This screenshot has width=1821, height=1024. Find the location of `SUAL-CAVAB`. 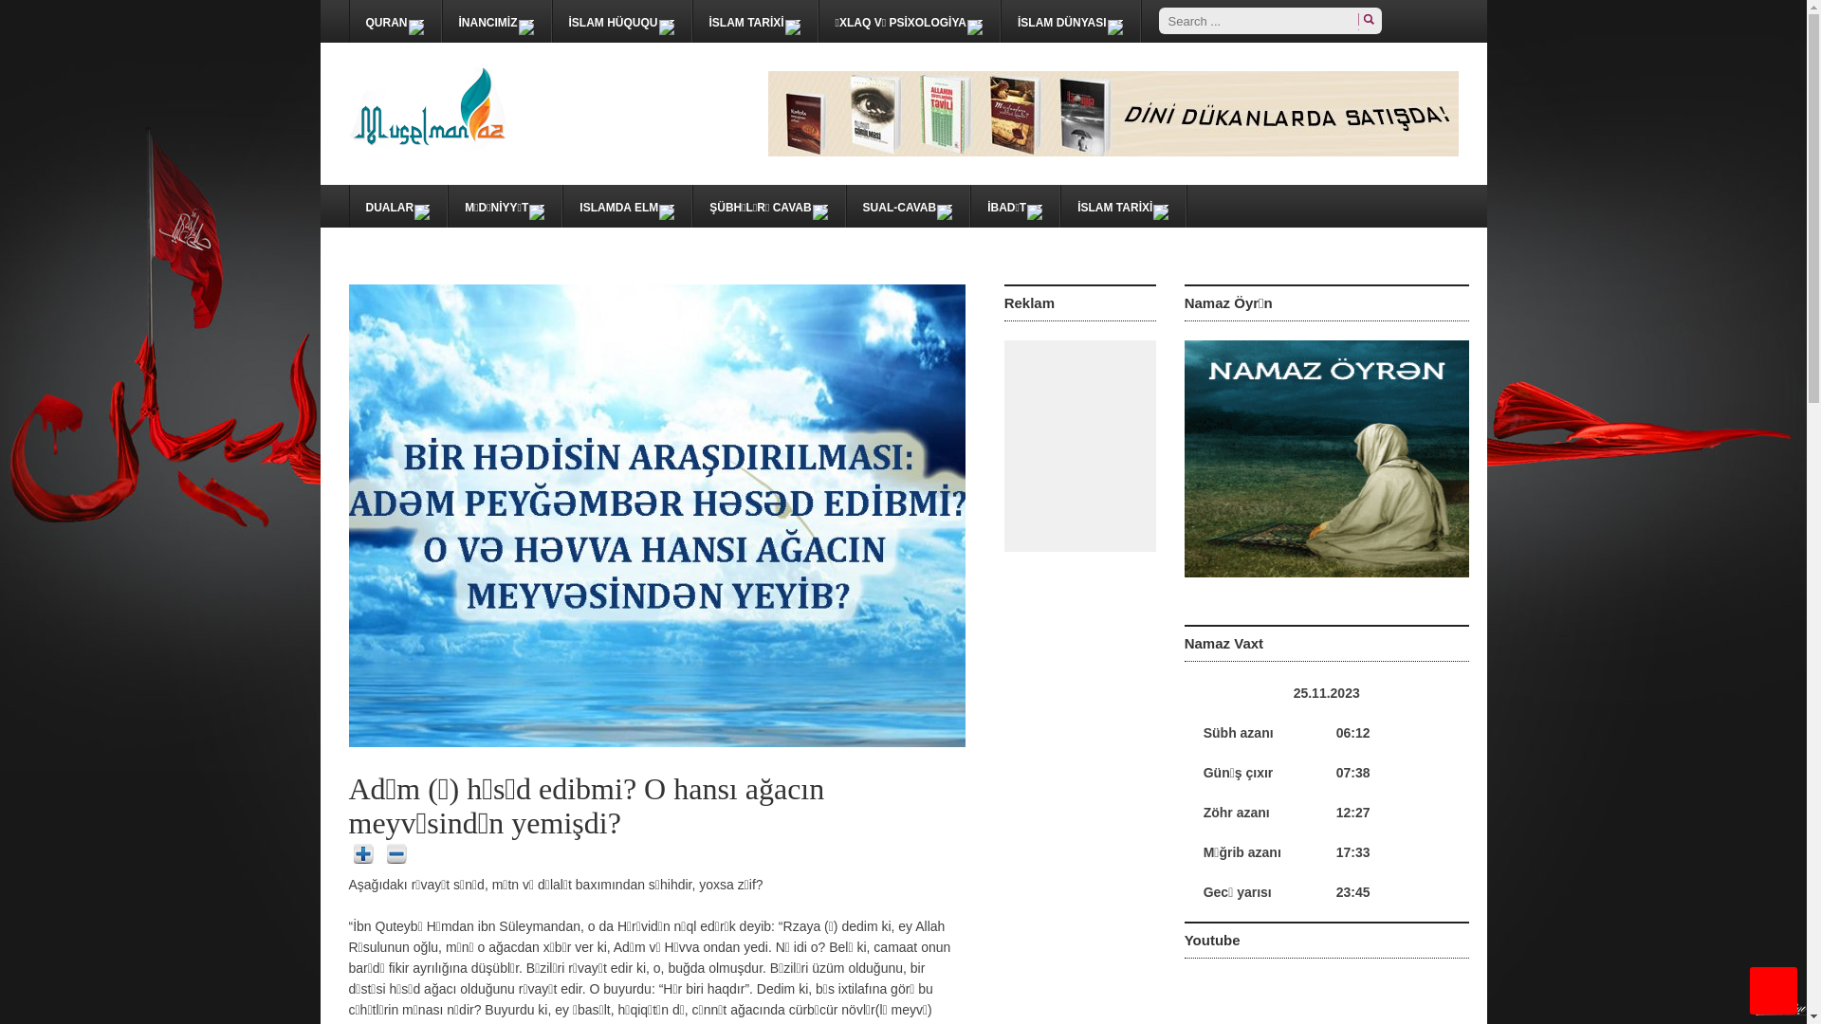

SUAL-CAVAB is located at coordinates (909, 207).